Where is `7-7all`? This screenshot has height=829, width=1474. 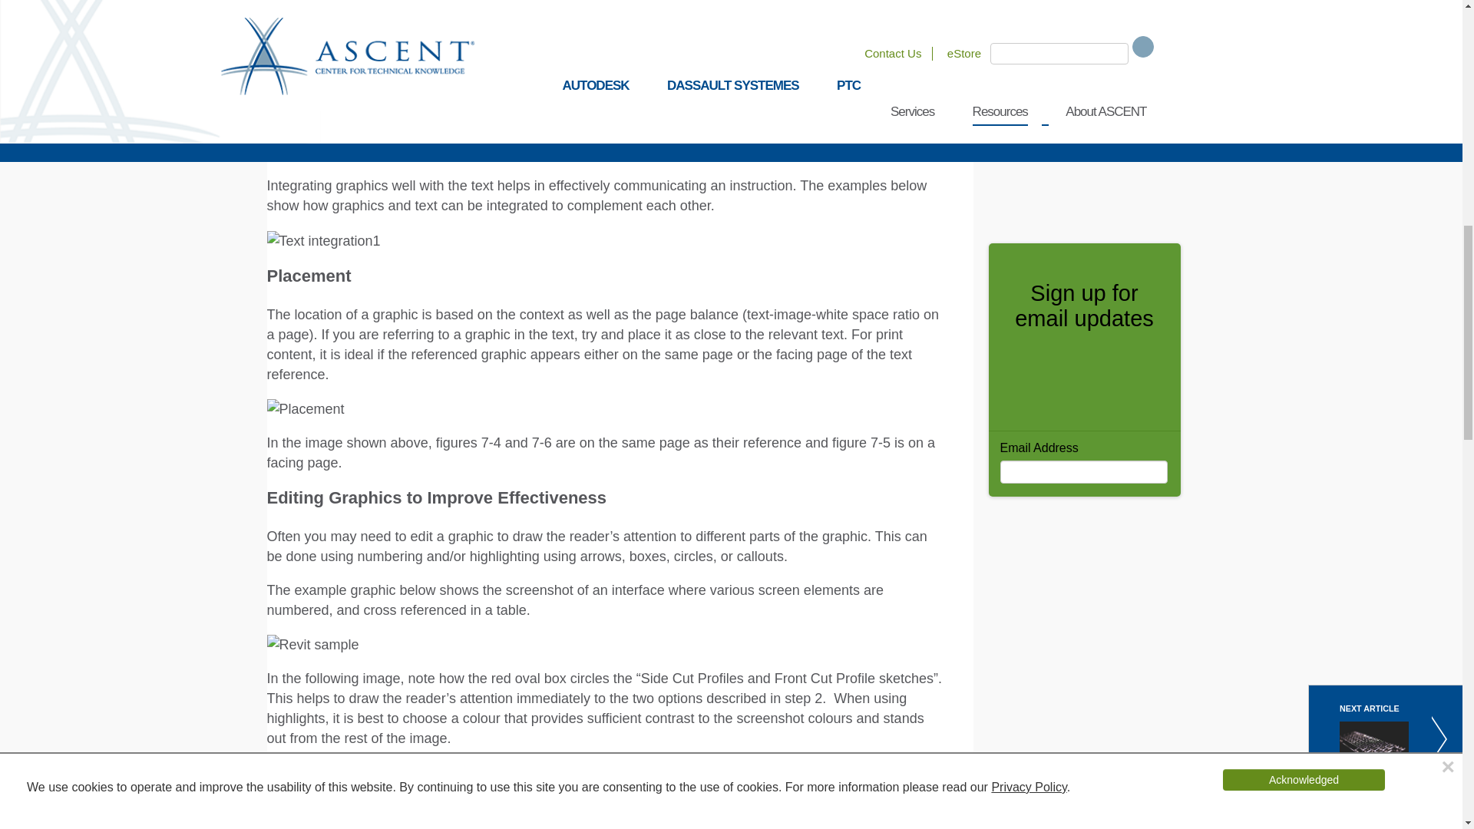 7-7all is located at coordinates (289, 72).